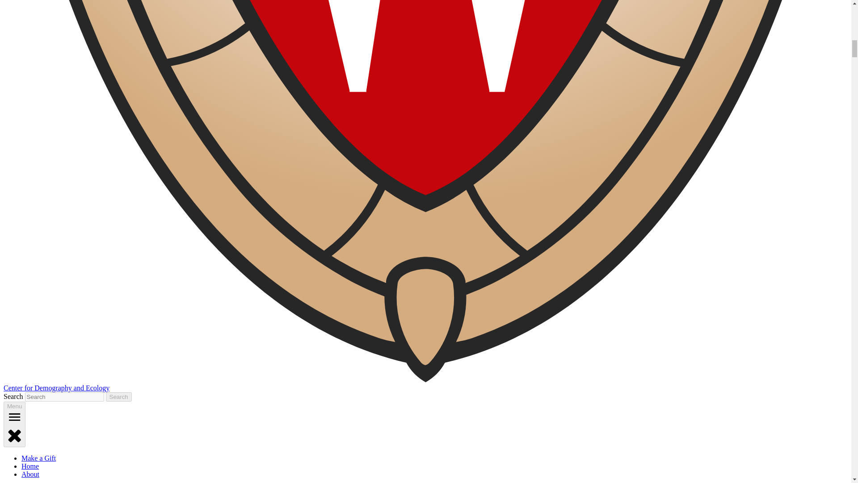 The image size is (858, 483). Describe the element at coordinates (14, 417) in the screenshot. I see `open menu` at that location.